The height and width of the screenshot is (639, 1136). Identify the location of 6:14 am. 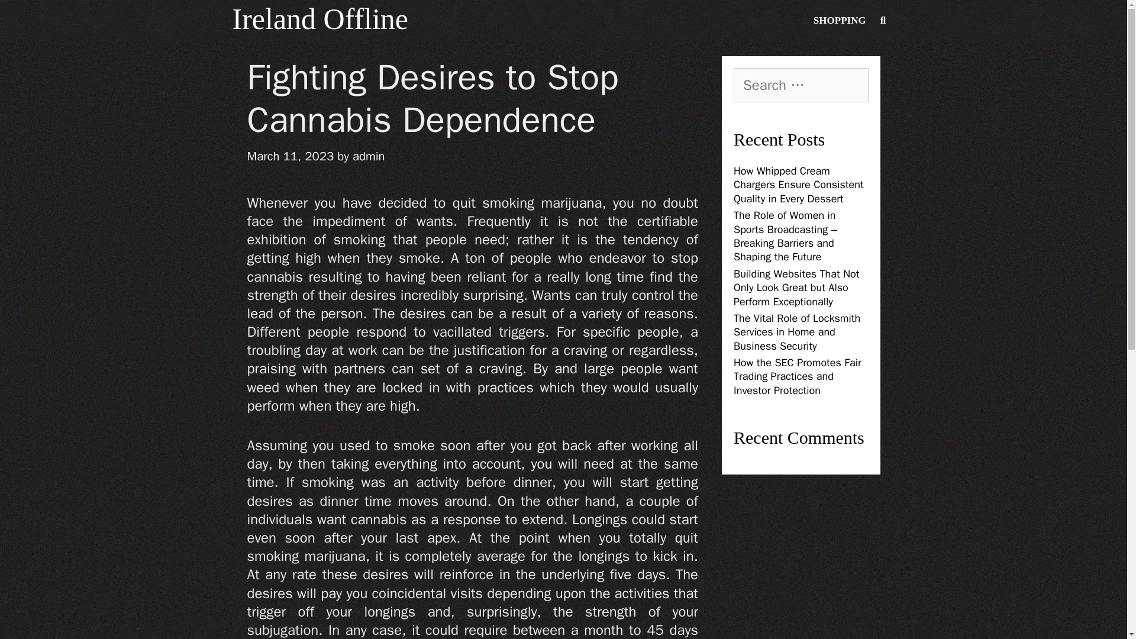
(291, 156).